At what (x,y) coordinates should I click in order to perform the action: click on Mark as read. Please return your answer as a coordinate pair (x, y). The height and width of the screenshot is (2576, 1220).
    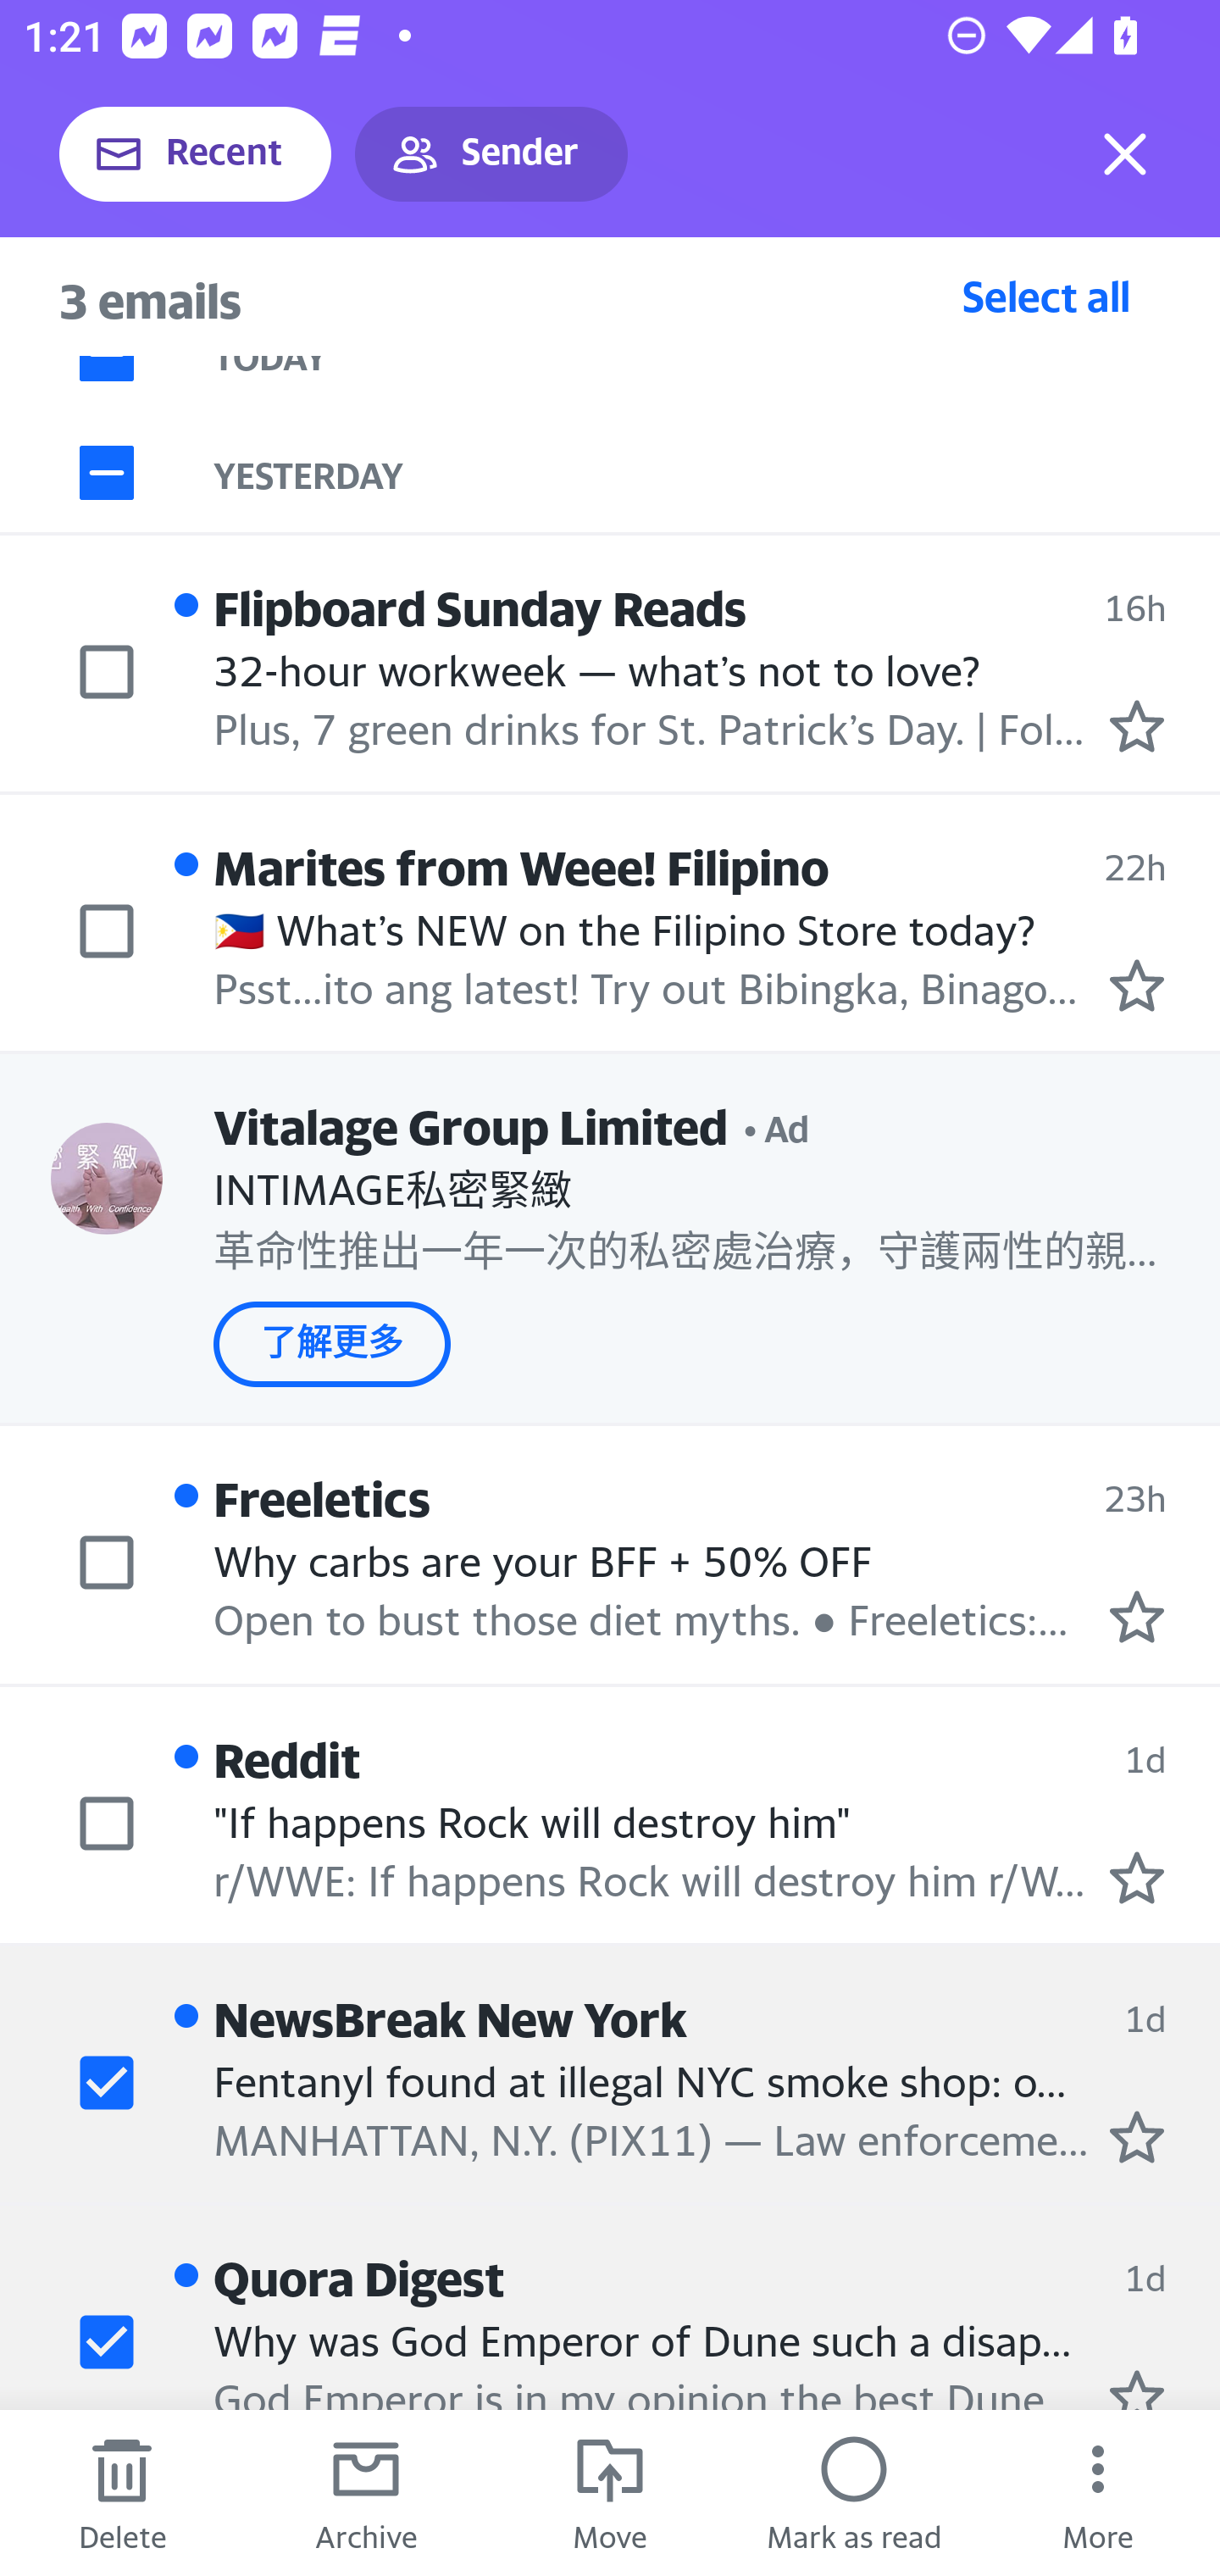
    Looking at the image, I should click on (854, 2493).